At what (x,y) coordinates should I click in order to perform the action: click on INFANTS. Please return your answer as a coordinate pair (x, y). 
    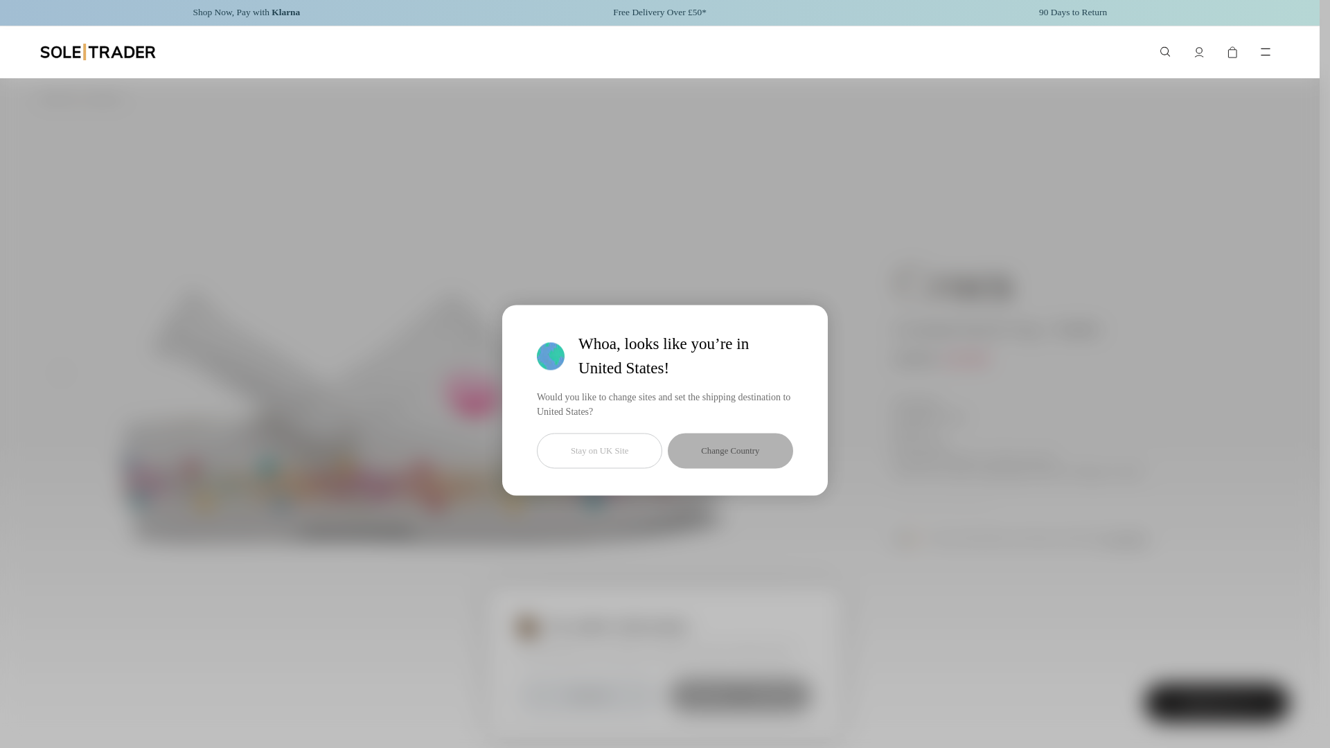
    Looking at the image, I should click on (58, 98).